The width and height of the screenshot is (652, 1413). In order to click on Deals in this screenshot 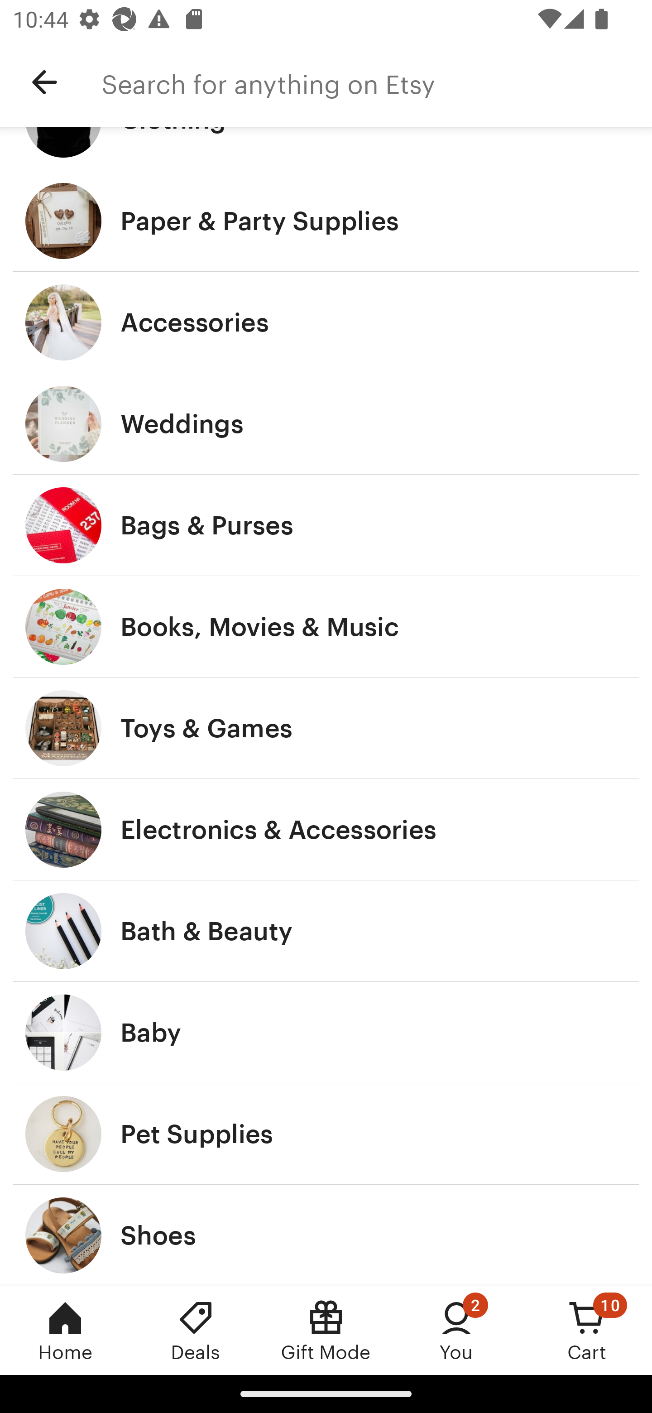, I will do `click(196, 1330)`.